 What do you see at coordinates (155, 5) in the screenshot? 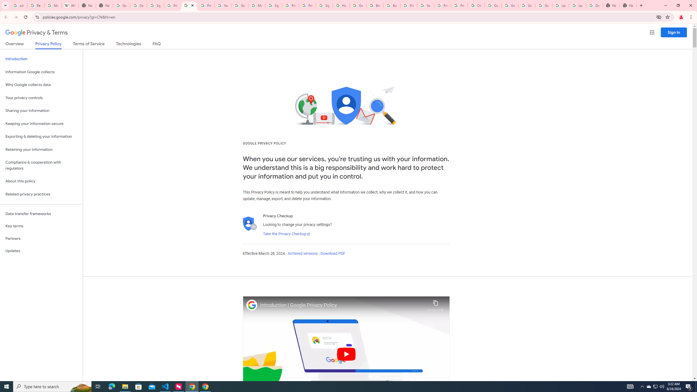
I see `Sign in - Google Accounts` at bounding box center [155, 5].